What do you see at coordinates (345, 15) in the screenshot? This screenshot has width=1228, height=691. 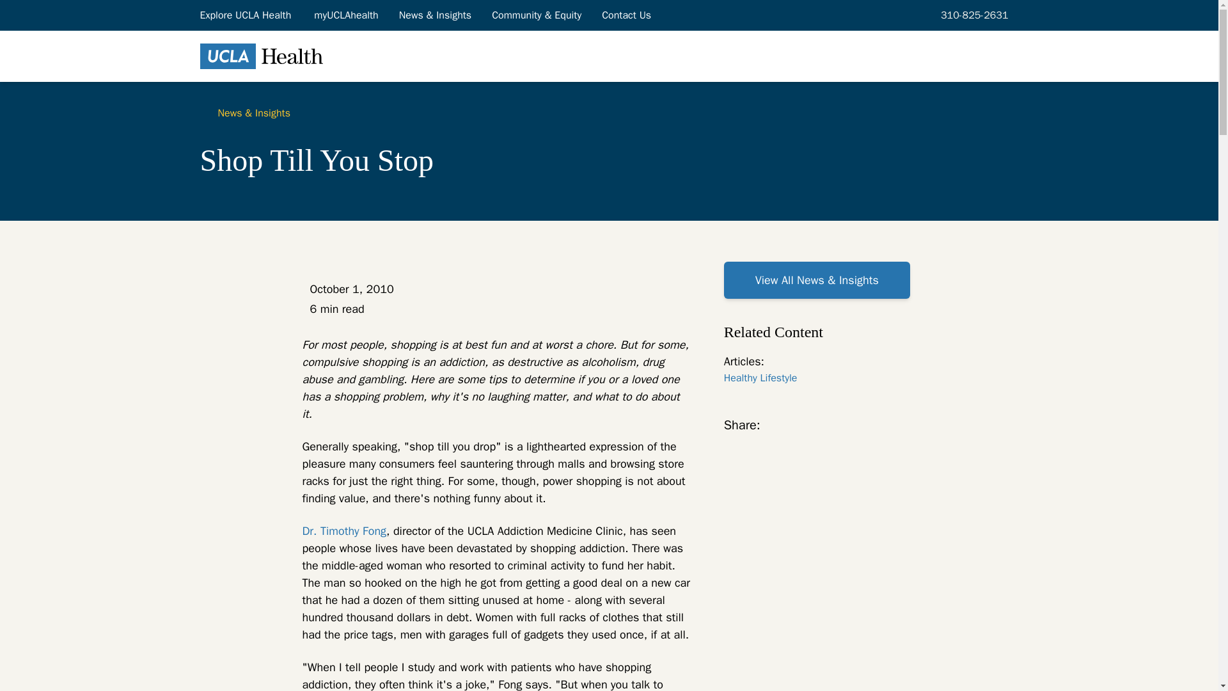 I see `myUCLAhealth Login.` at bounding box center [345, 15].